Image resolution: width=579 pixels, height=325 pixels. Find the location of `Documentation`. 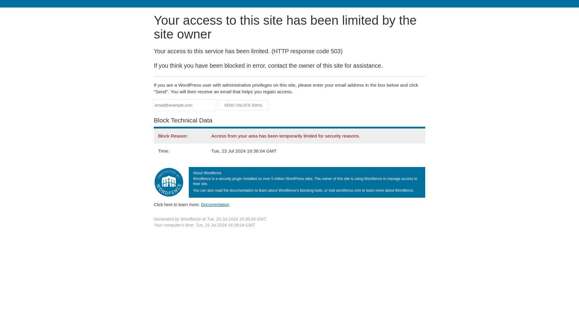

Documentation is located at coordinates (215, 204).